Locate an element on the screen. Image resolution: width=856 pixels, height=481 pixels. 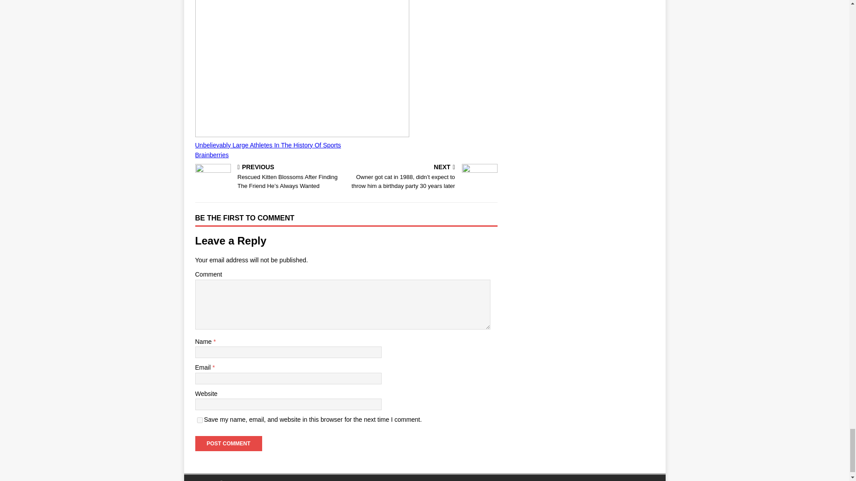
yes is located at coordinates (200, 420).